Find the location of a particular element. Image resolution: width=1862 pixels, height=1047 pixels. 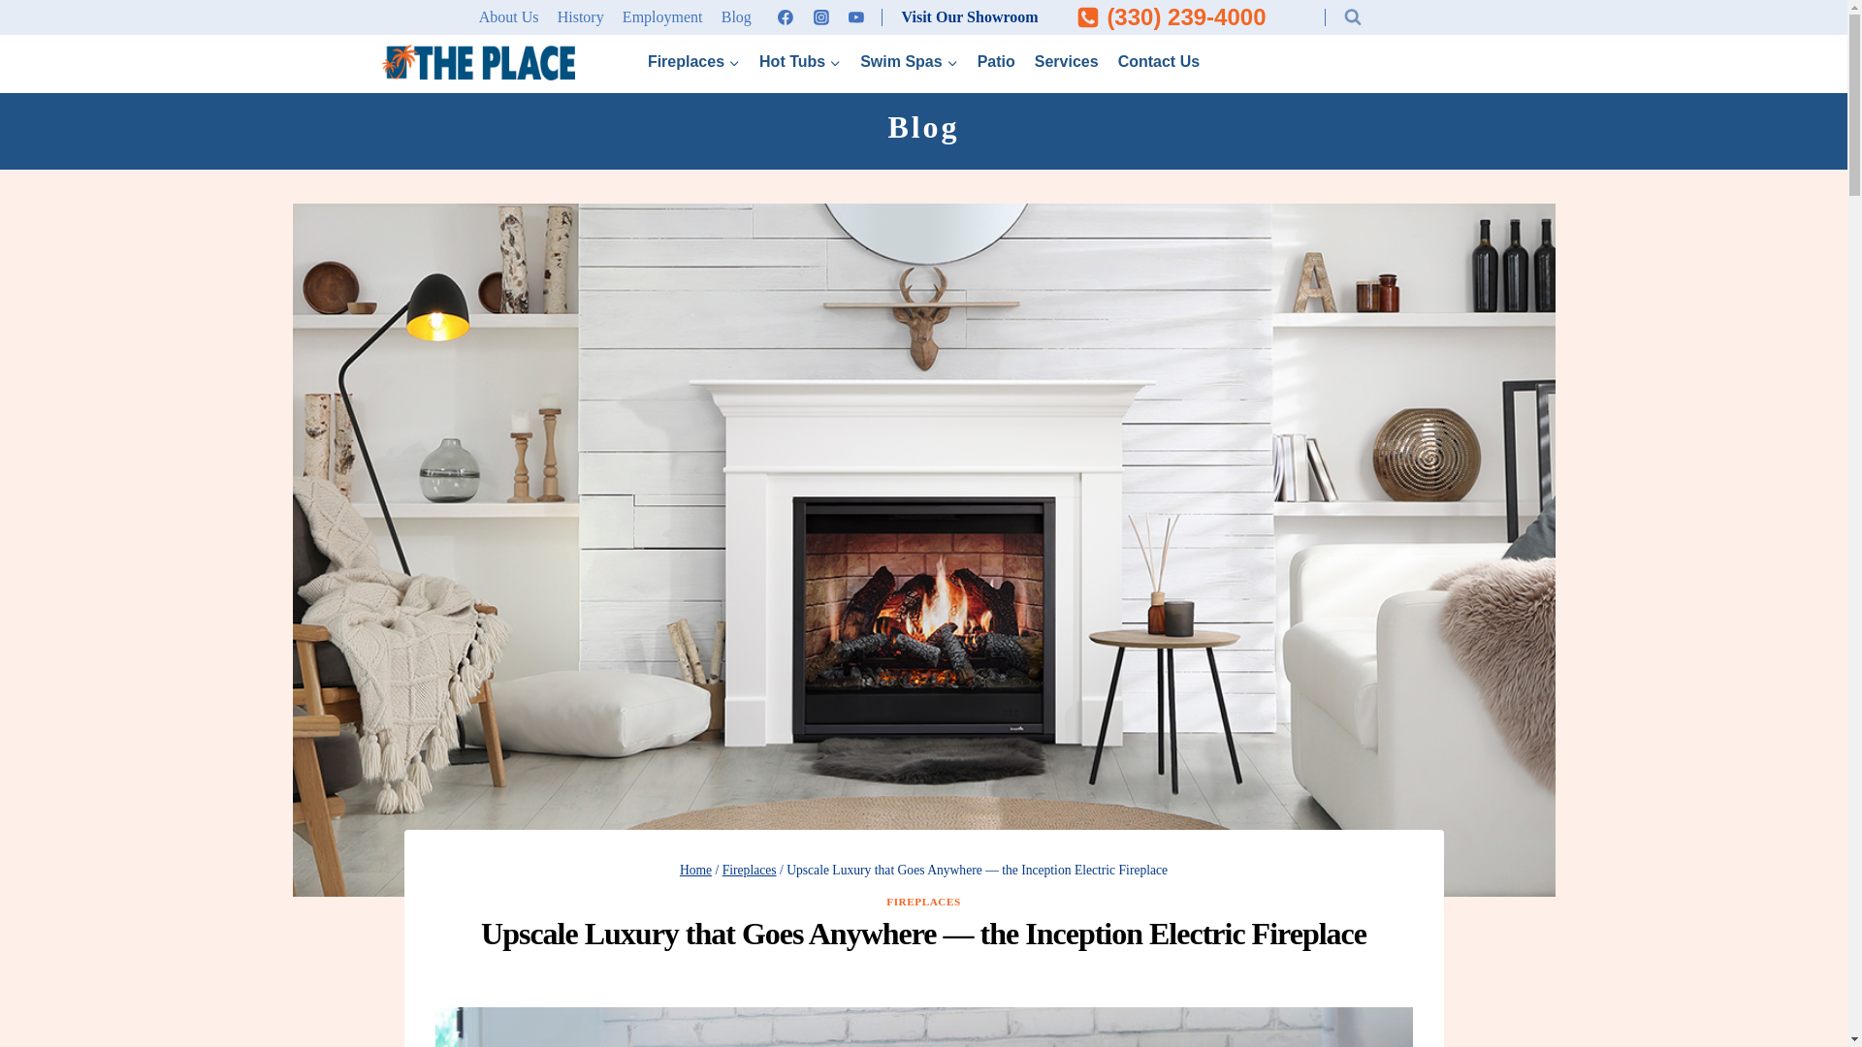

Visit Our Showroom is located at coordinates (969, 17).